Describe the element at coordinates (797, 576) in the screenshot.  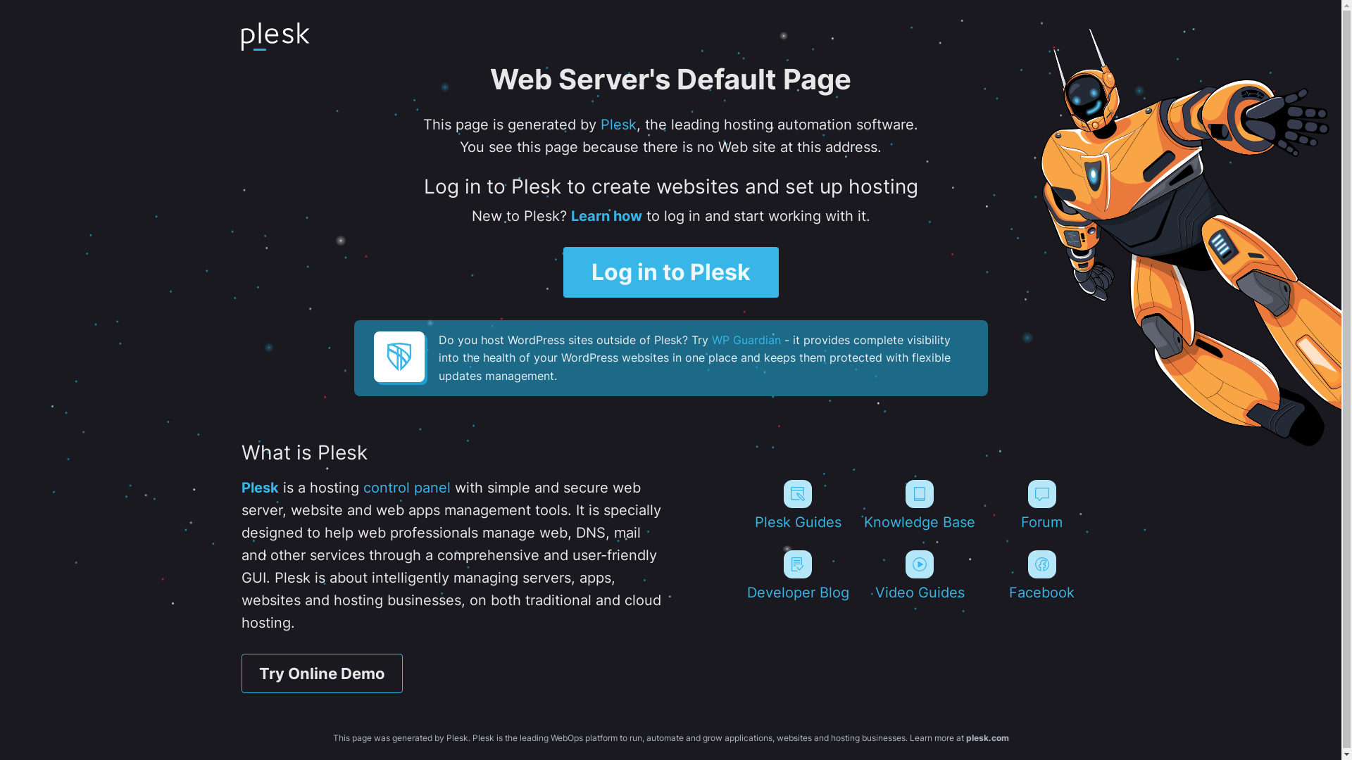
I see `Developer Blog` at that location.